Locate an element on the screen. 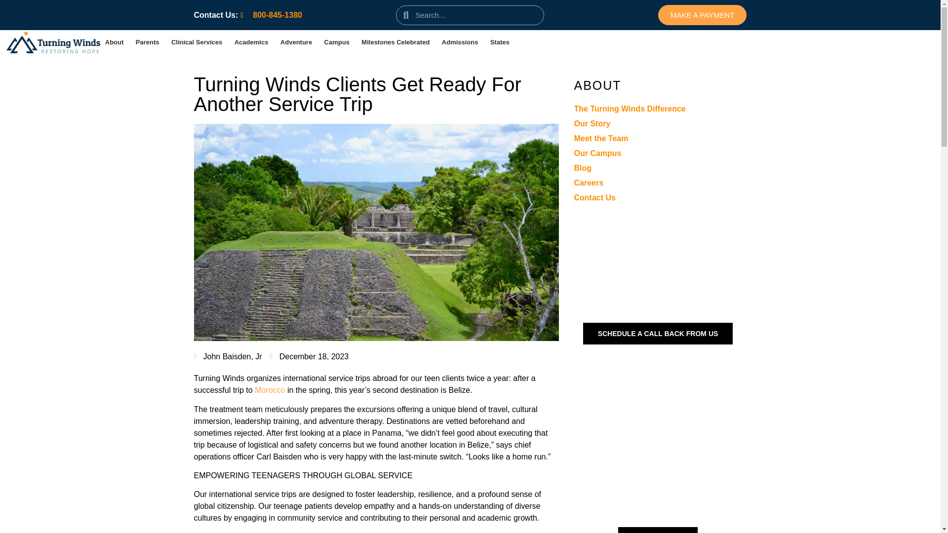  About is located at coordinates (114, 42).